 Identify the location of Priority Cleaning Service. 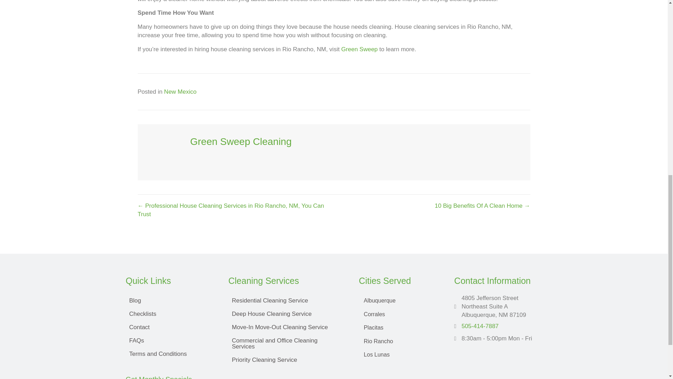
(287, 360).